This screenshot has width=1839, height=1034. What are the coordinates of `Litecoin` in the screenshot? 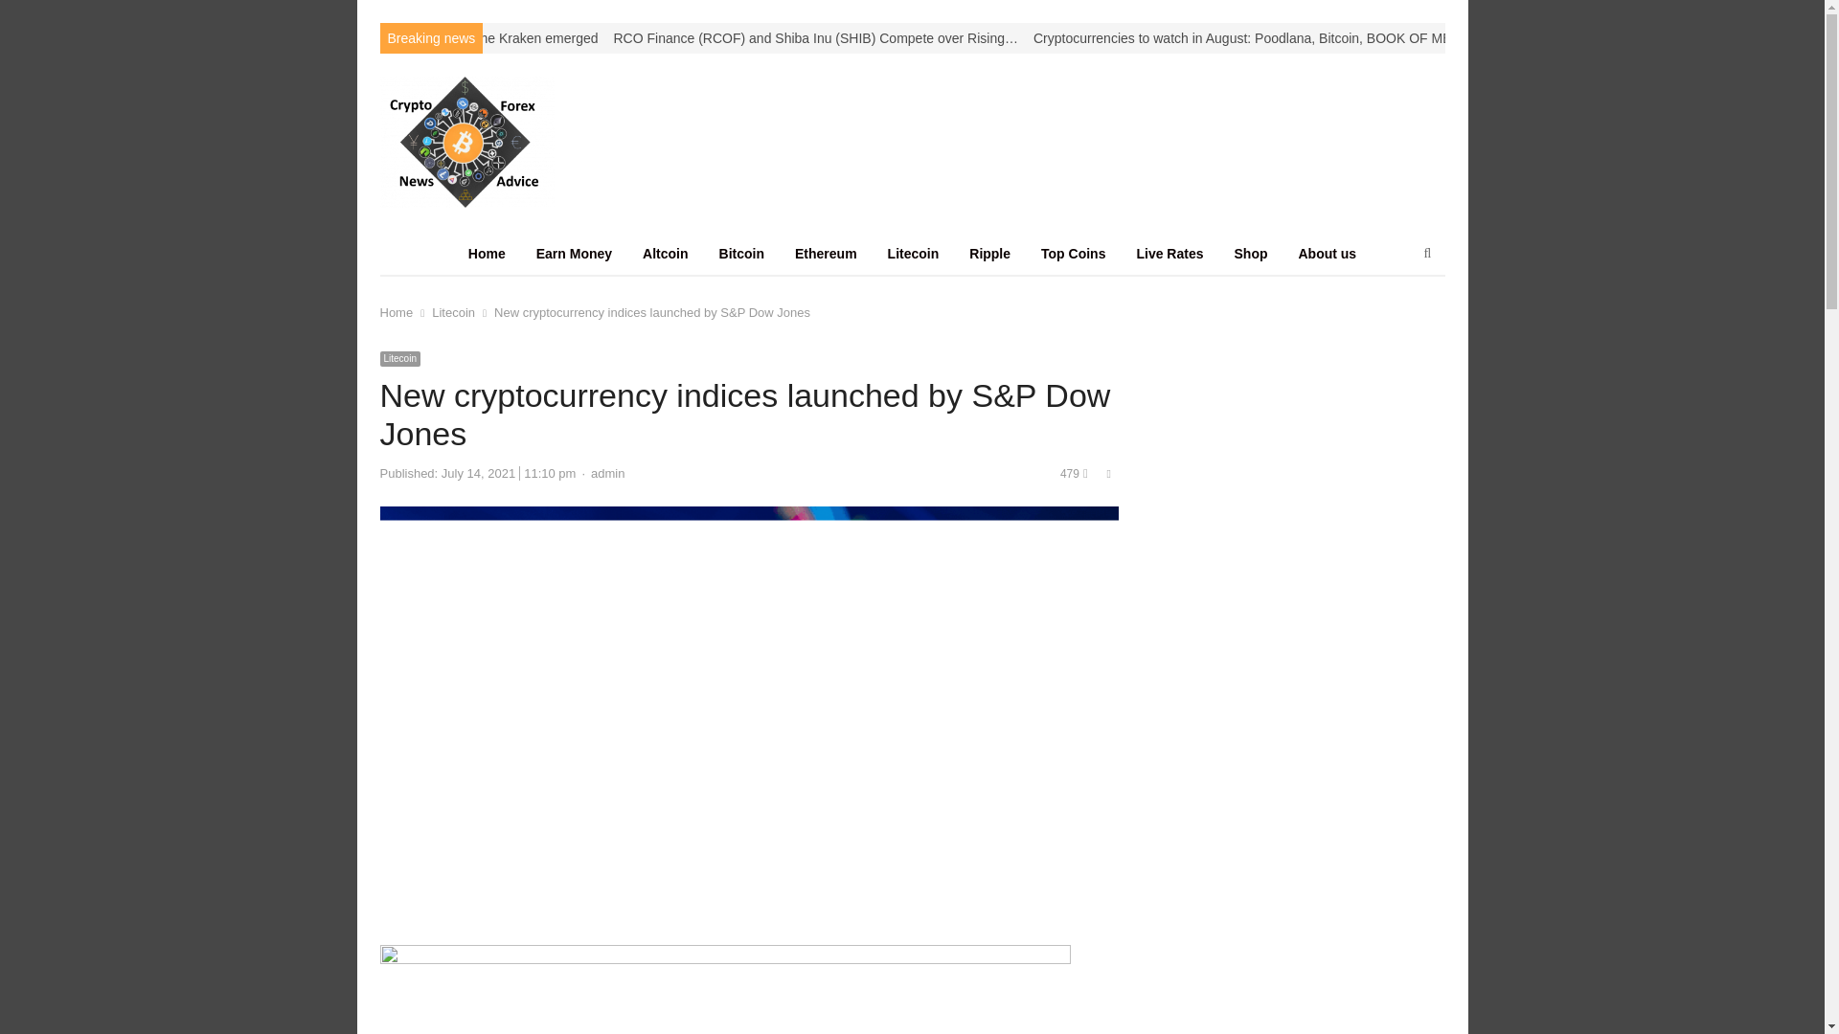 It's located at (453, 312).